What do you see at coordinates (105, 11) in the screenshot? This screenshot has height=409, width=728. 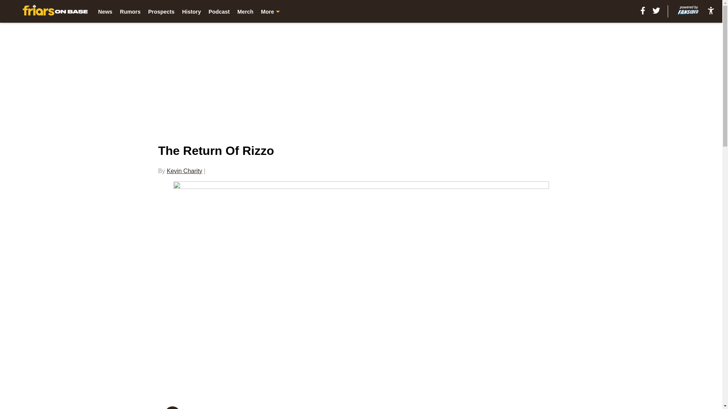 I see `News` at bounding box center [105, 11].